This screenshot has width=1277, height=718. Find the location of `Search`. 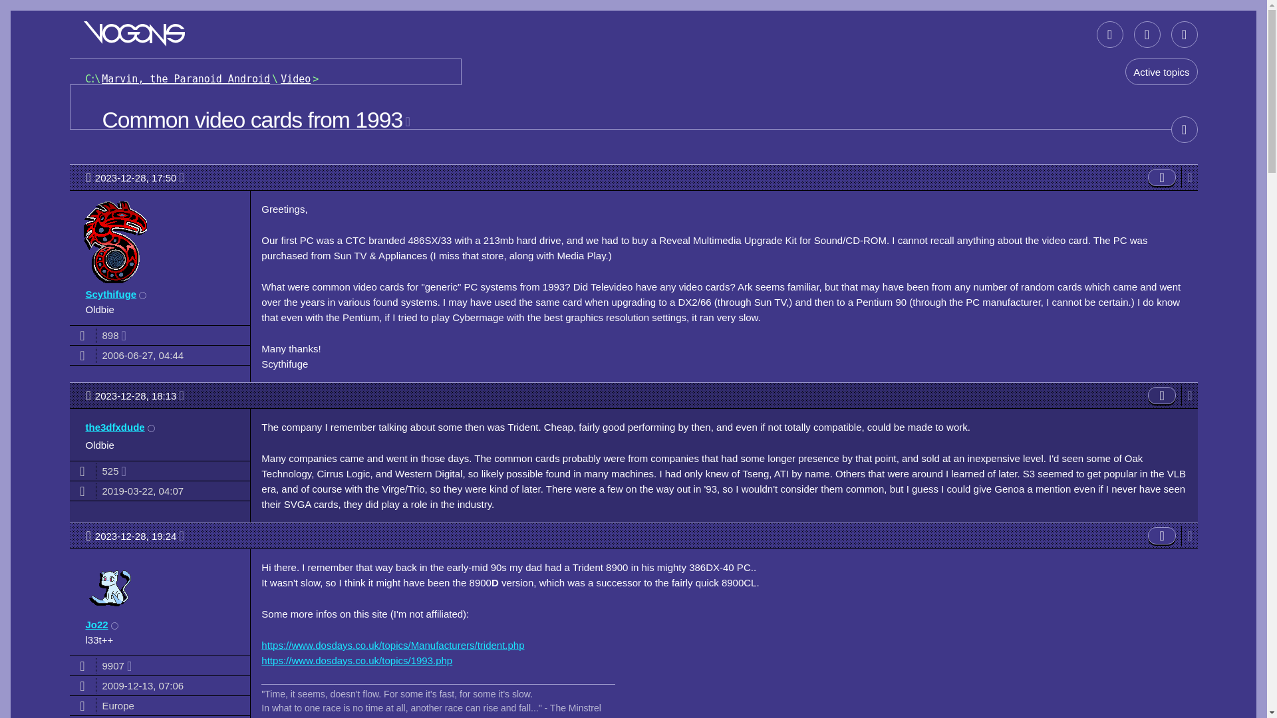

Search is located at coordinates (1109, 35).